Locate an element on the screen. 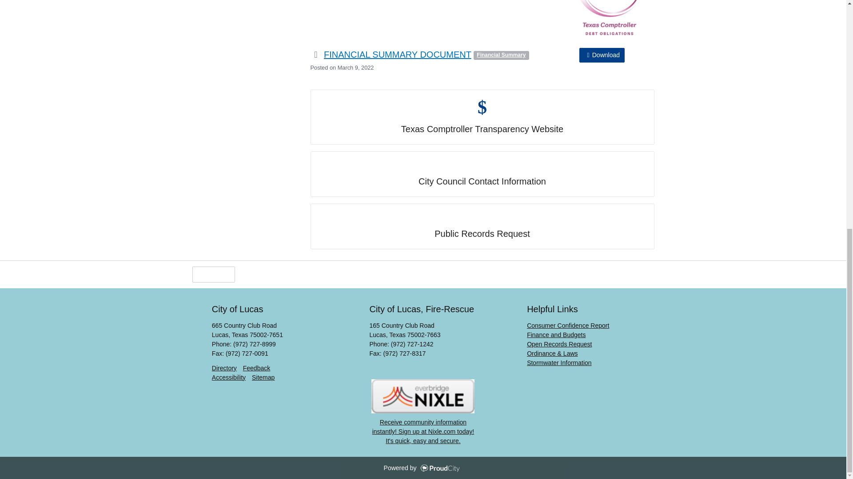 This screenshot has height=479, width=853. Download is located at coordinates (602, 55).